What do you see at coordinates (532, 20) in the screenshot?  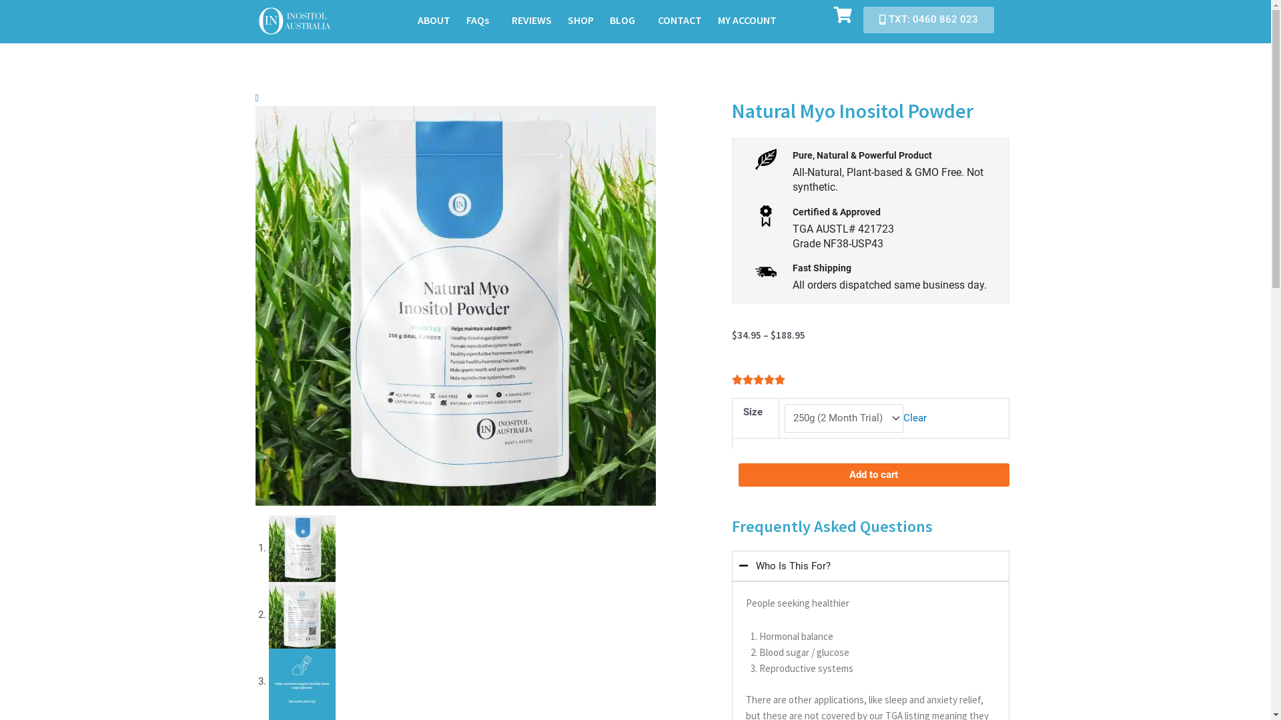 I see `REVIEWS` at bounding box center [532, 20].